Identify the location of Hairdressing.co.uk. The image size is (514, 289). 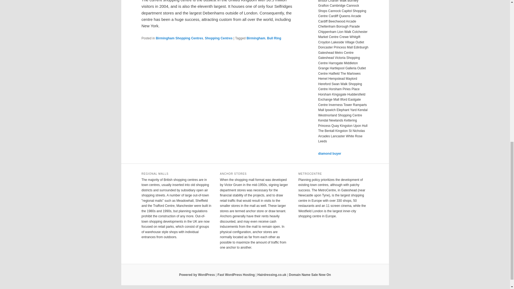
(272, 275).